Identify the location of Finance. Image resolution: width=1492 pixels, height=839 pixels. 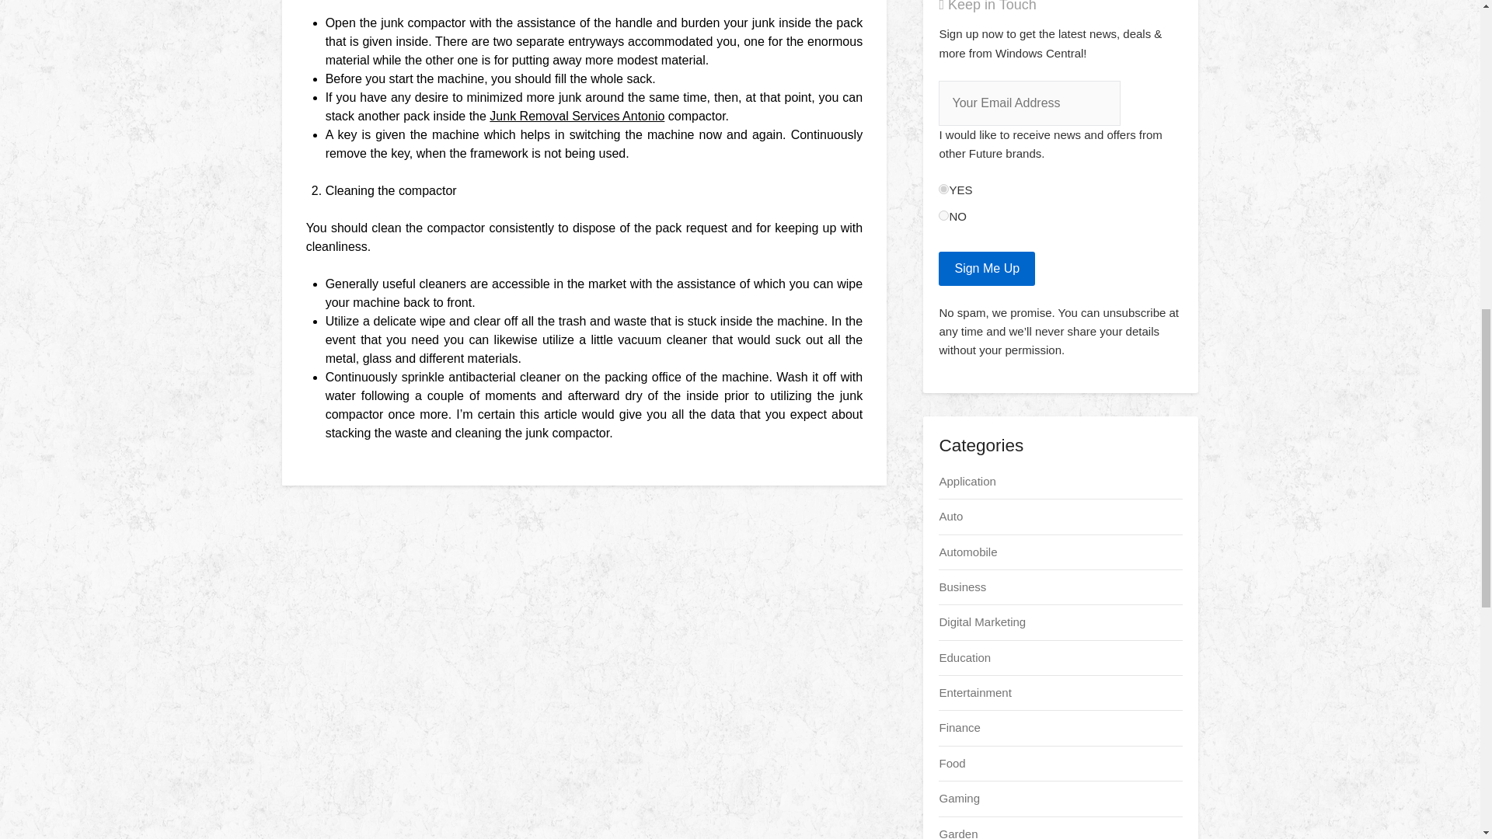
(959, 727).